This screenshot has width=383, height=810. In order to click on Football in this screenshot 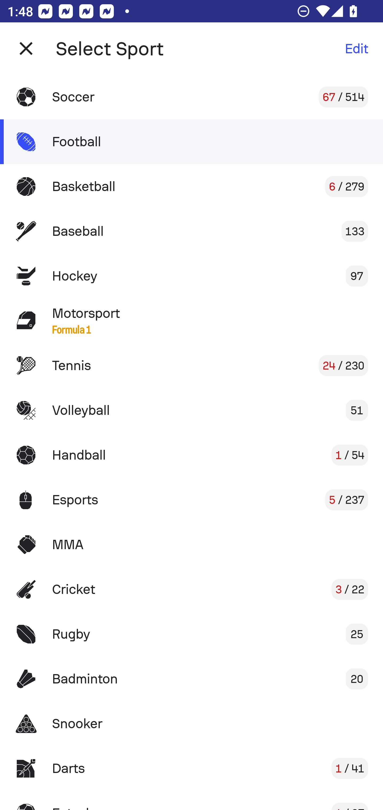, I will do `click(191, 142)`.